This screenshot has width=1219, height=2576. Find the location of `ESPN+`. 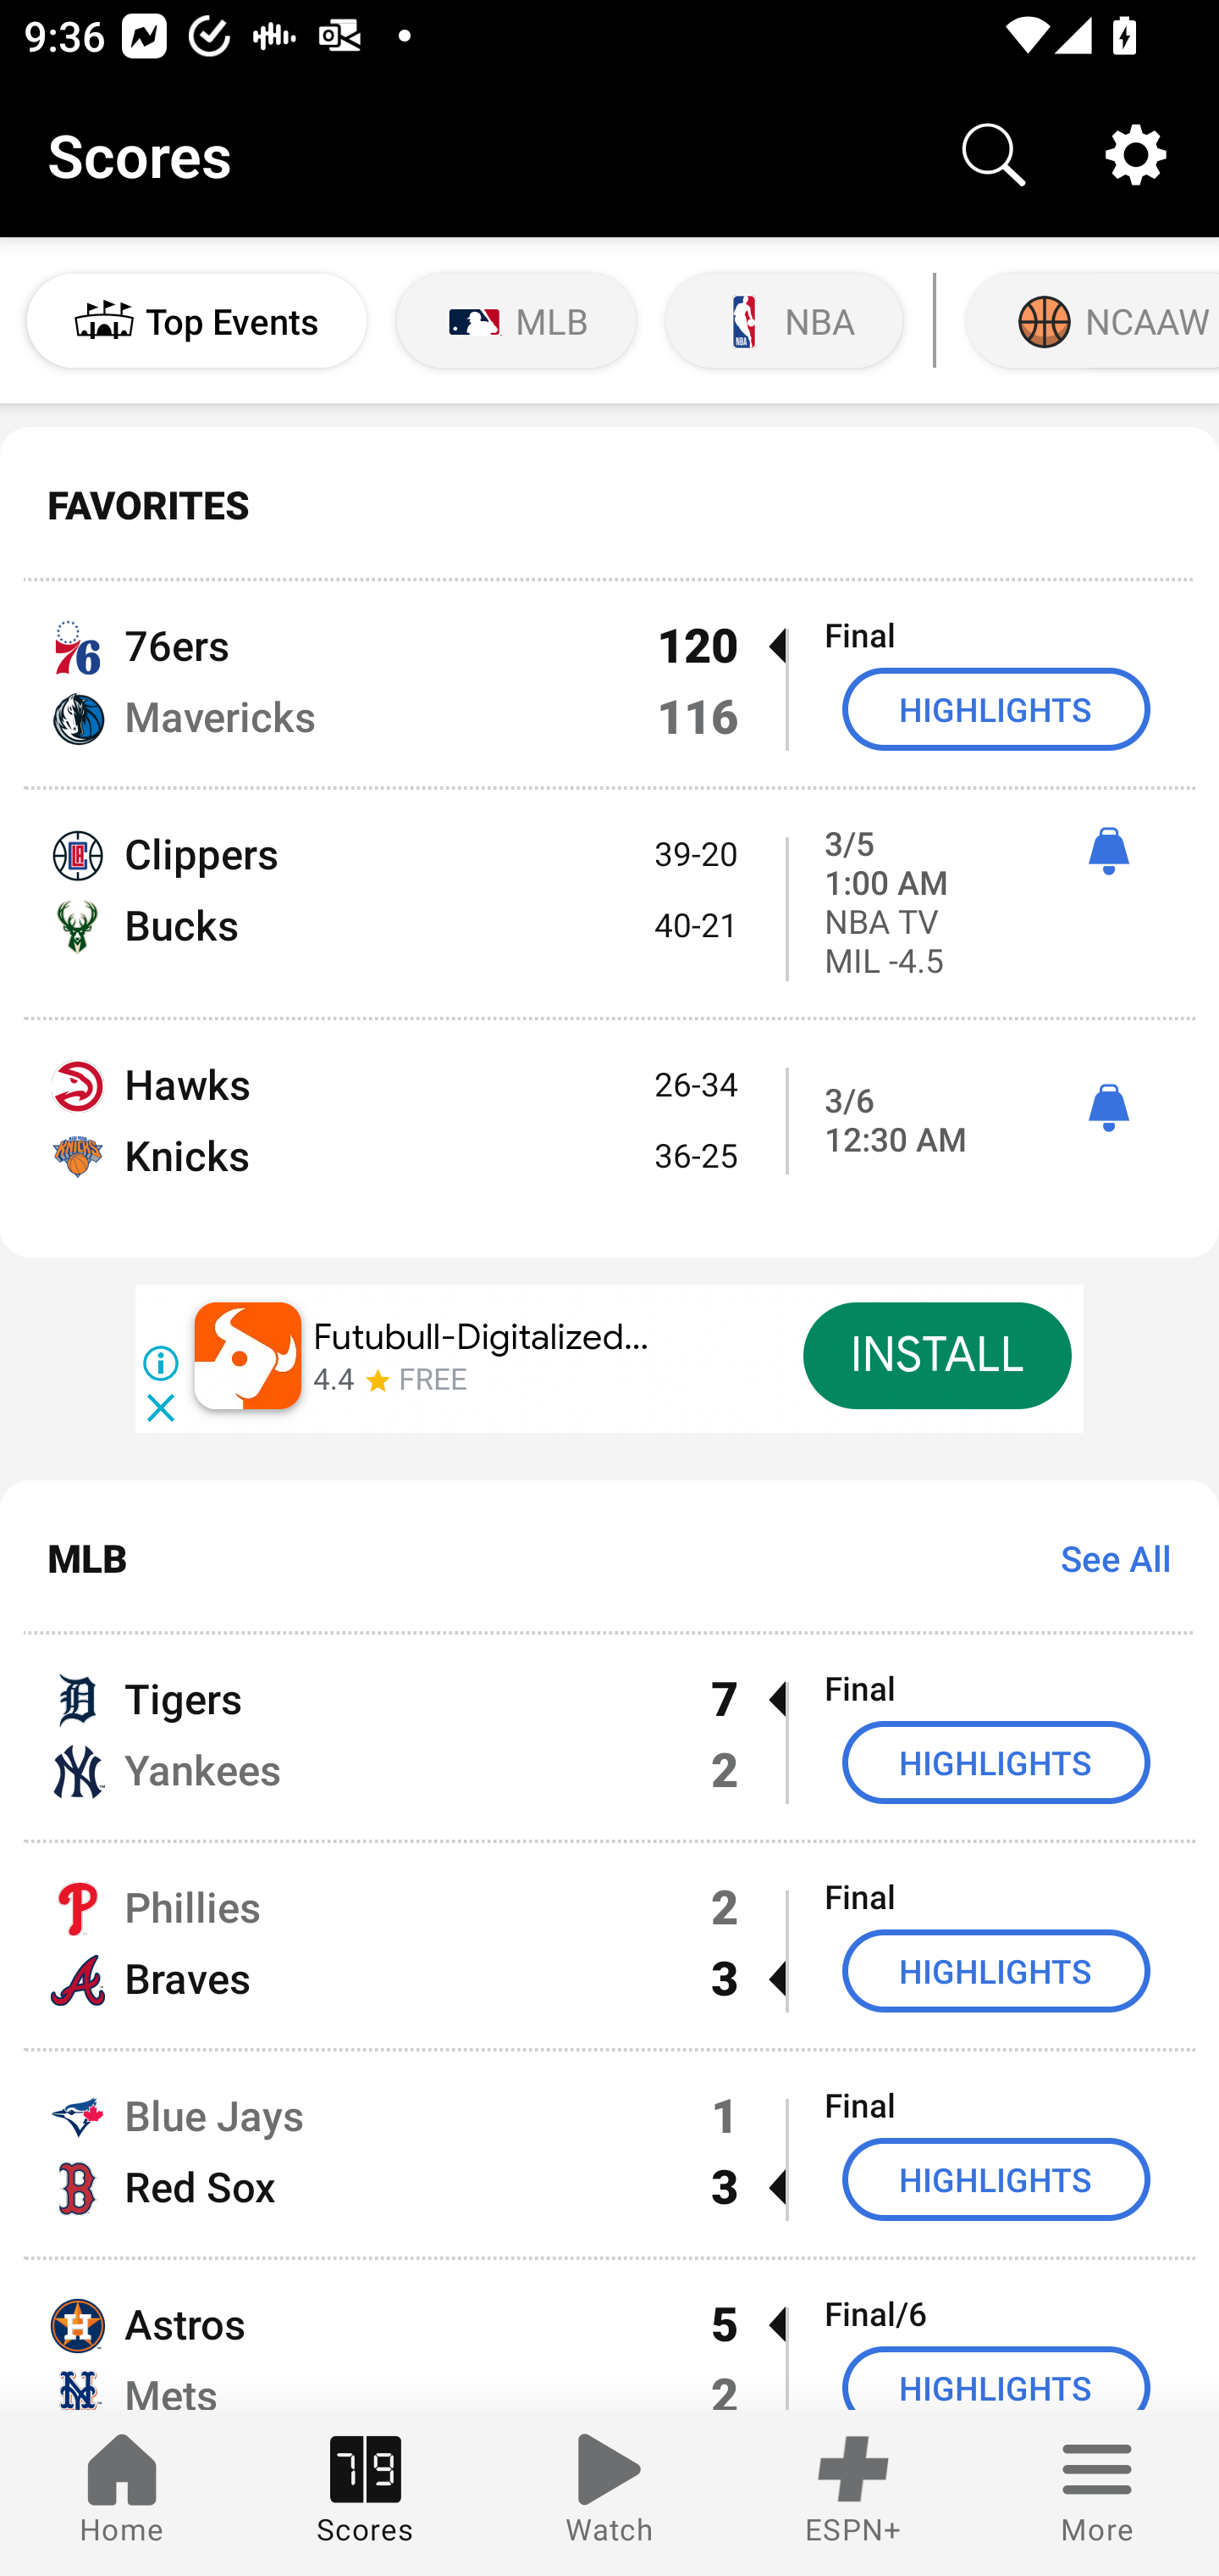

ESPN+ is located at coordinates (853, 2493).